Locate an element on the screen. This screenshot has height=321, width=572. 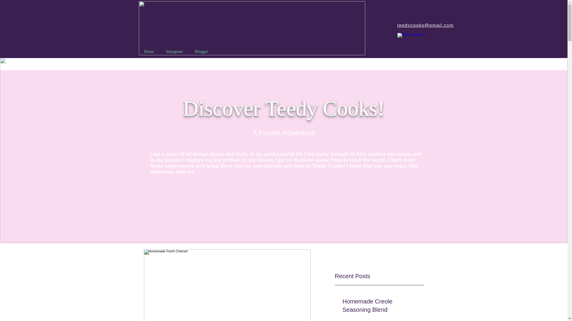
Blogger is located at coordinates (201, 52).